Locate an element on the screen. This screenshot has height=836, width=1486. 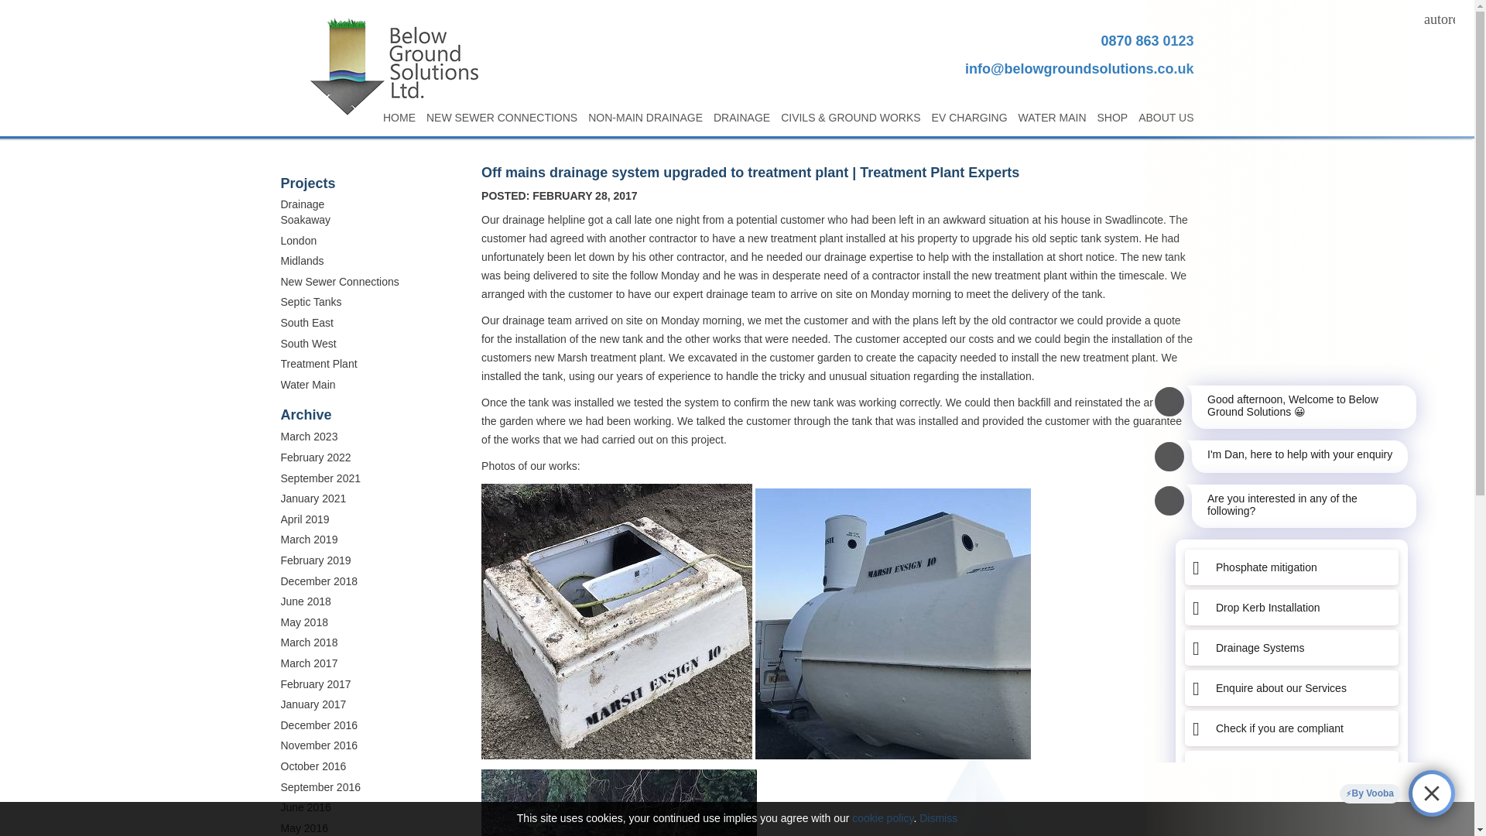
WATER MAIN is located at coordinates (1052, 117).